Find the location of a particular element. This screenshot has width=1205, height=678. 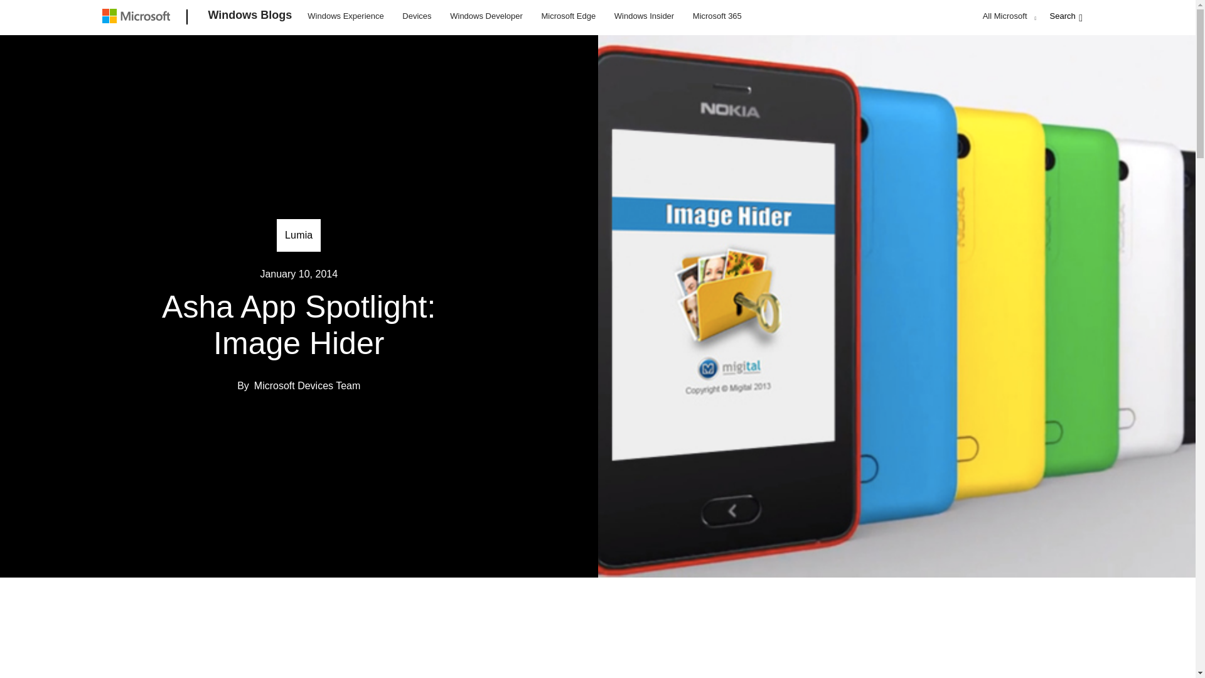

Microsoft is located at coordinates (138, 18).